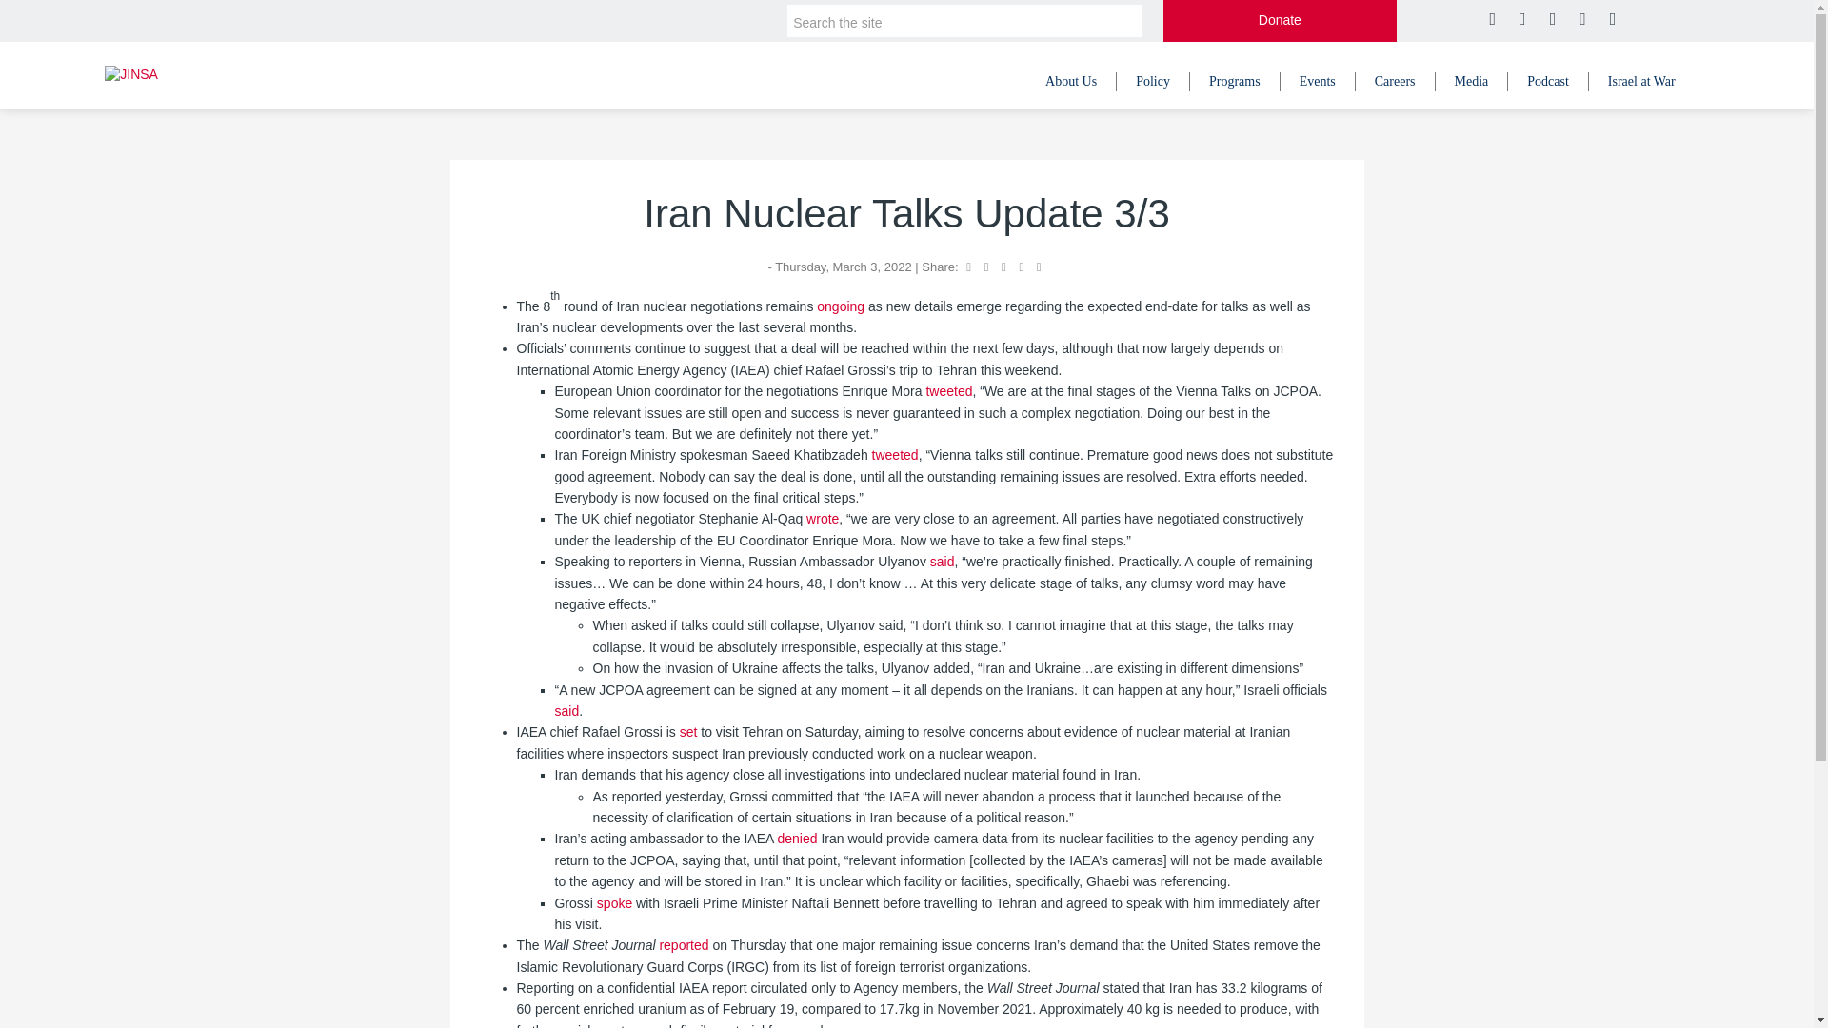 This screenshot has width=1828, height=1028. I want to click on said, so click(566, 710).